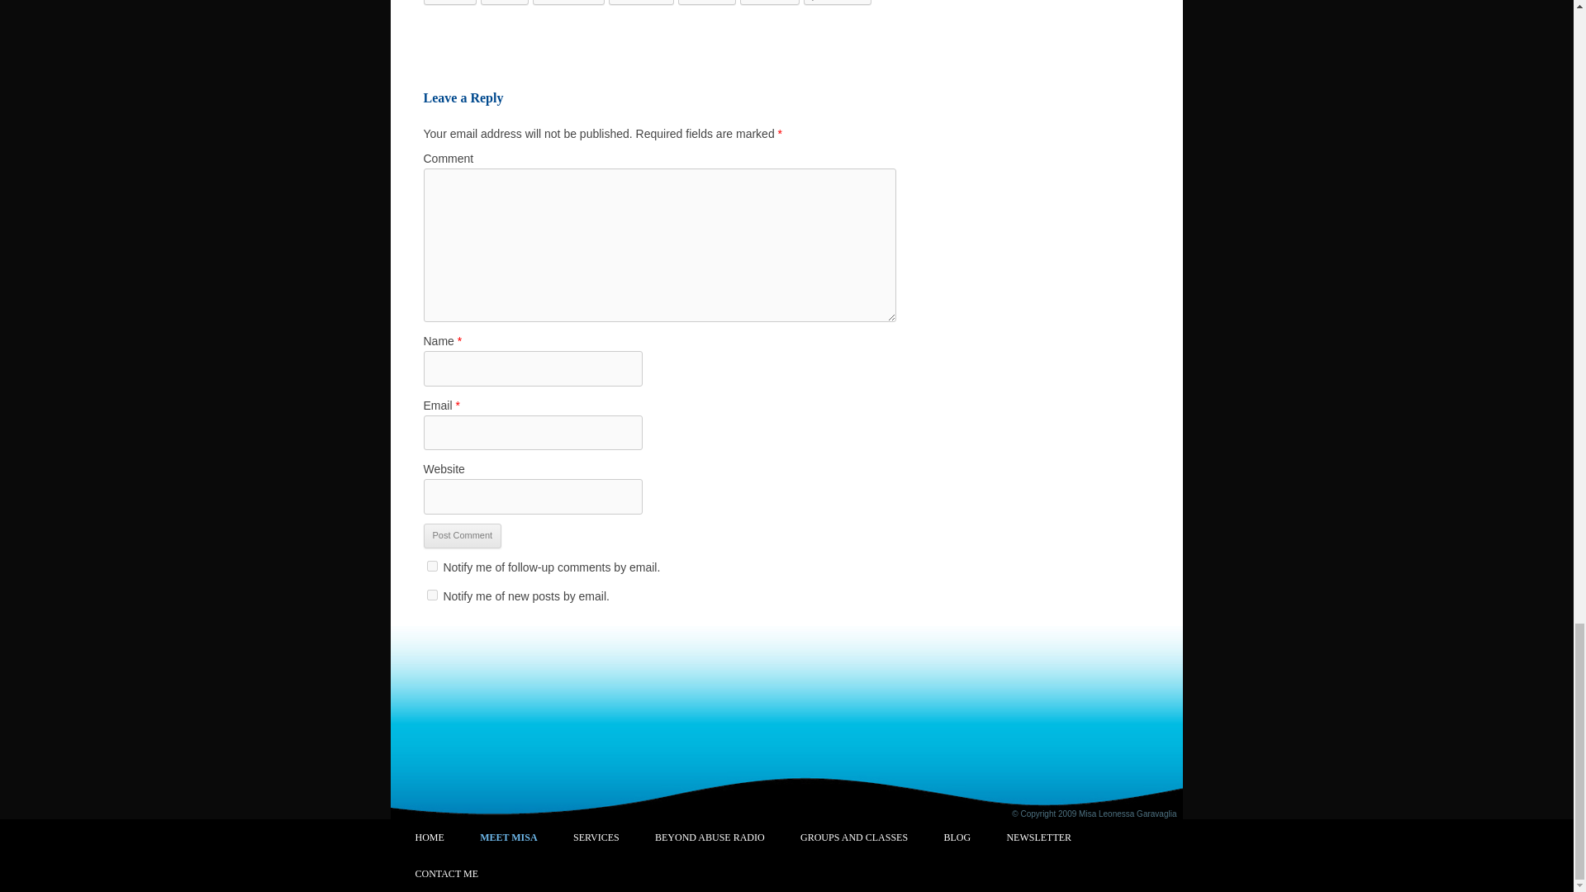 This screenshot has width=1586, height=892. Describe the element at coordinates (707, 2) in the screenshot. I see `Click to share on Twitter` at that location.